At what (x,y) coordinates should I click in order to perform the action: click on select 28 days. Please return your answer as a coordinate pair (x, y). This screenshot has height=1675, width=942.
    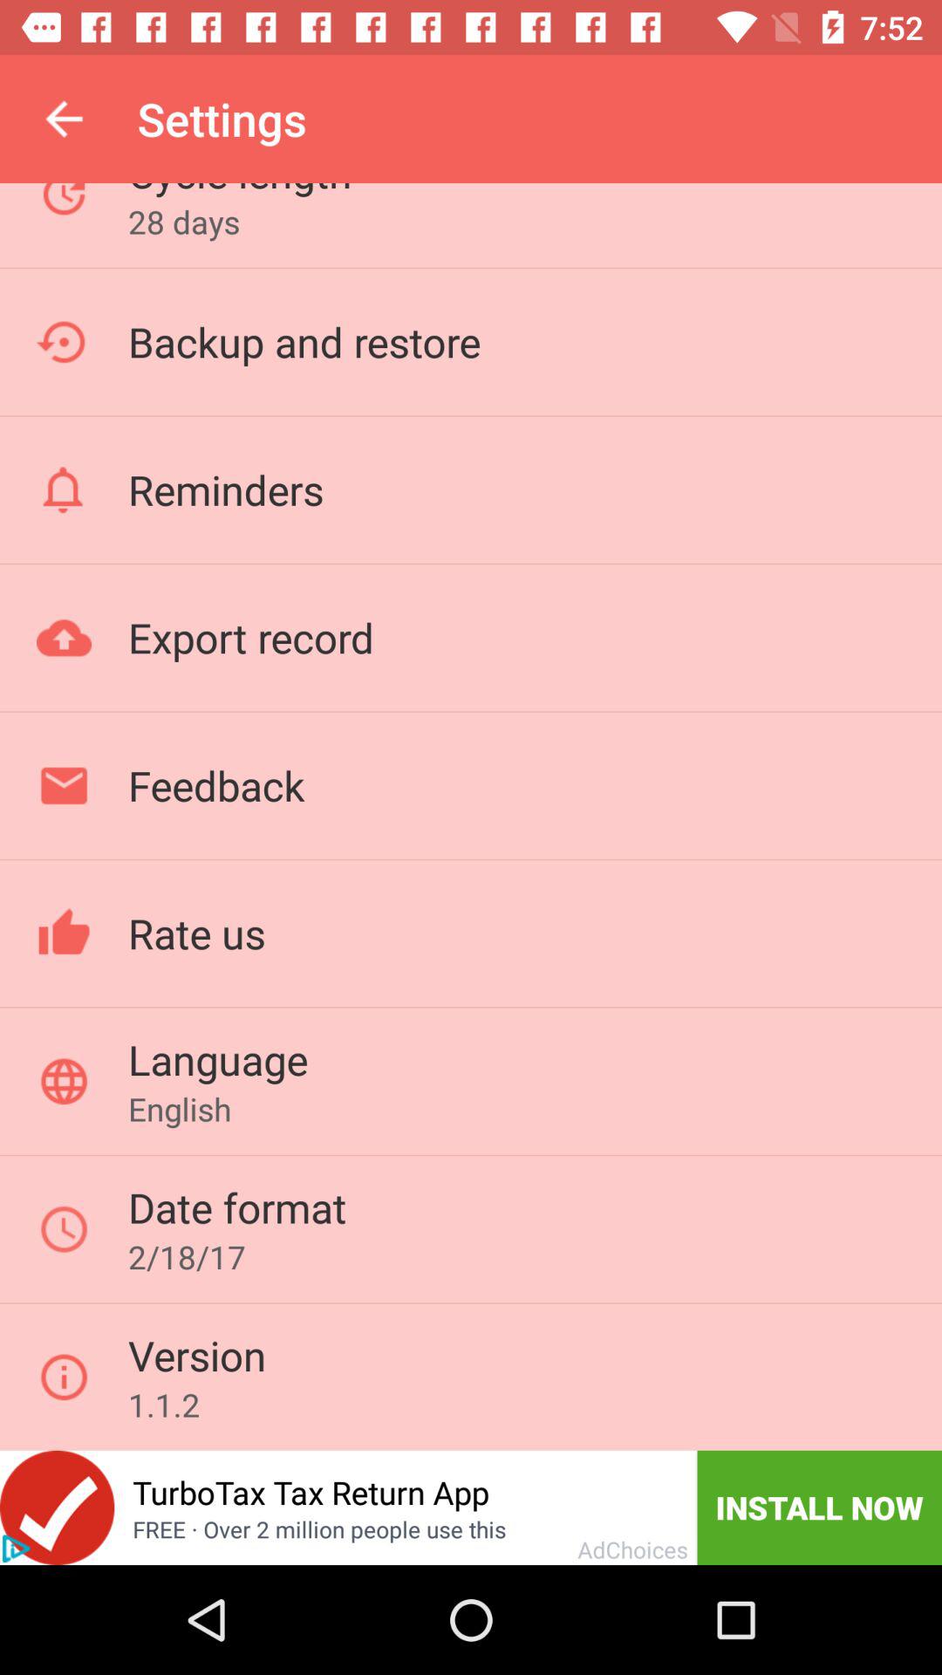
    Looking at the image, I should click on (183, 222).